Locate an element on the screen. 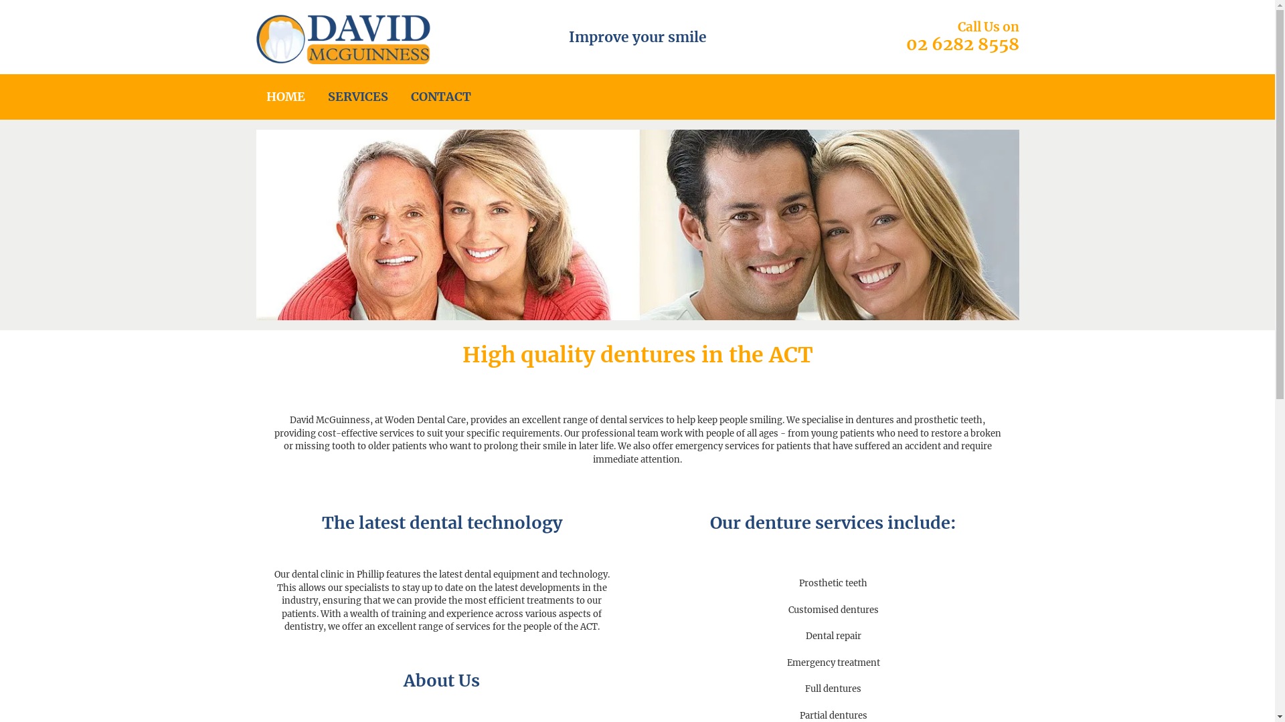 The image size is (1285, 722). HOME is located at coordinates (286, 97).